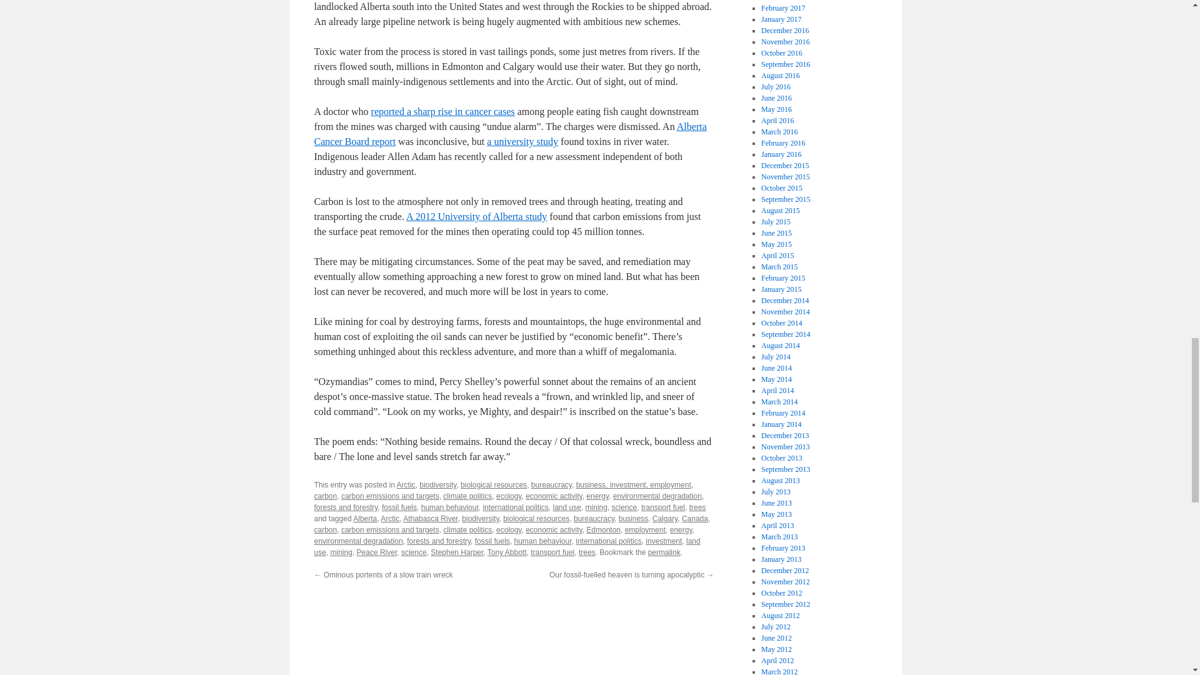 Image resolution: width=1200 pixels, height=675 pixels. What do you see at coordinates (510, 134) in the screenshot?
I see `Alberta Cancer Board report` at bounding box center [510, 134].